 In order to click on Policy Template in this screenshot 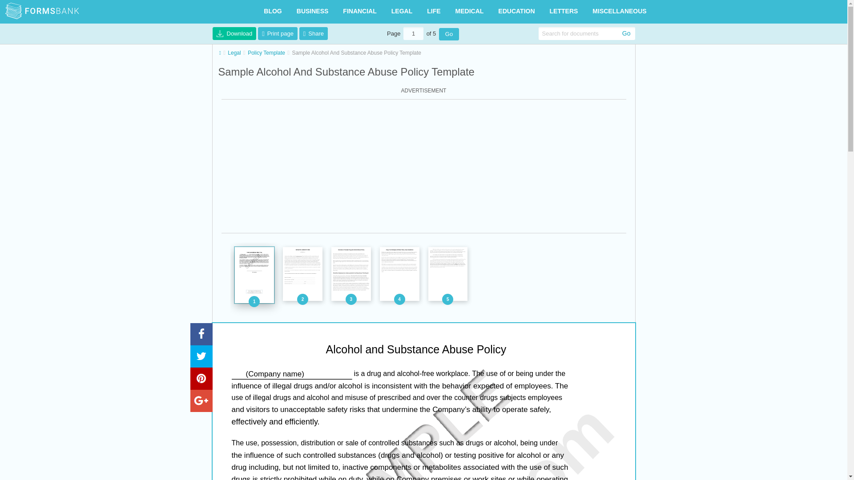, I will do `click(266, 53)`.